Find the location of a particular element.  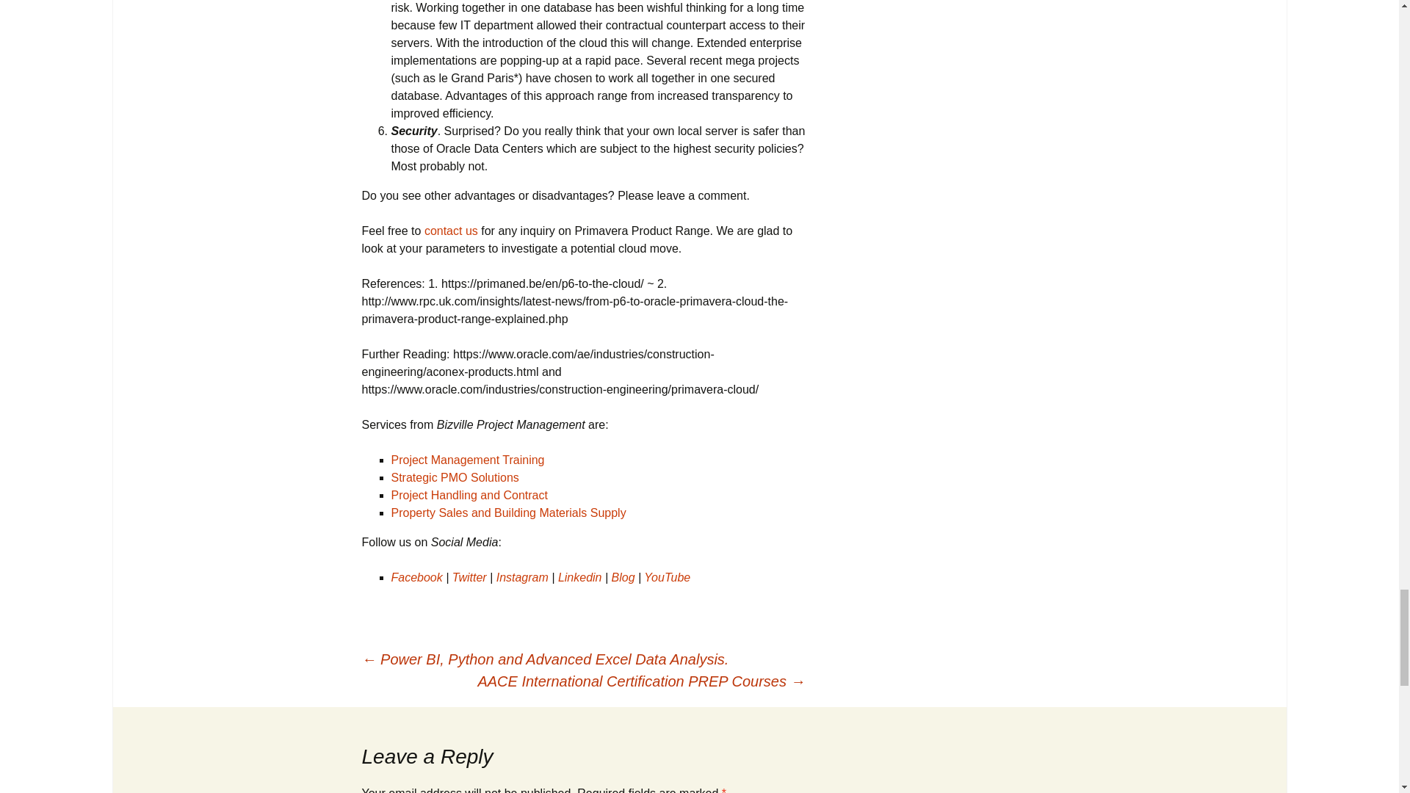

Instagram is located at coordinates (520, 577).